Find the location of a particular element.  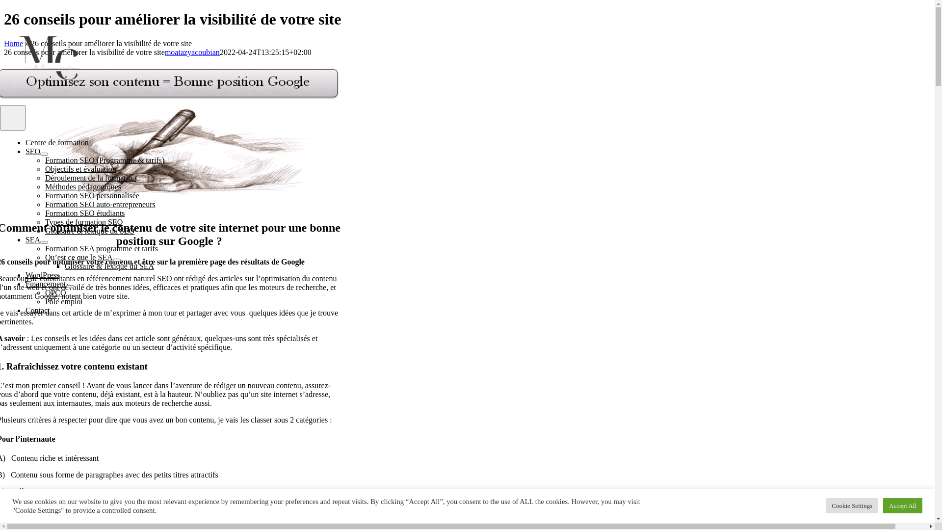

Formation SEO auto-entrepreneurs is located at coordinates (100, 204).